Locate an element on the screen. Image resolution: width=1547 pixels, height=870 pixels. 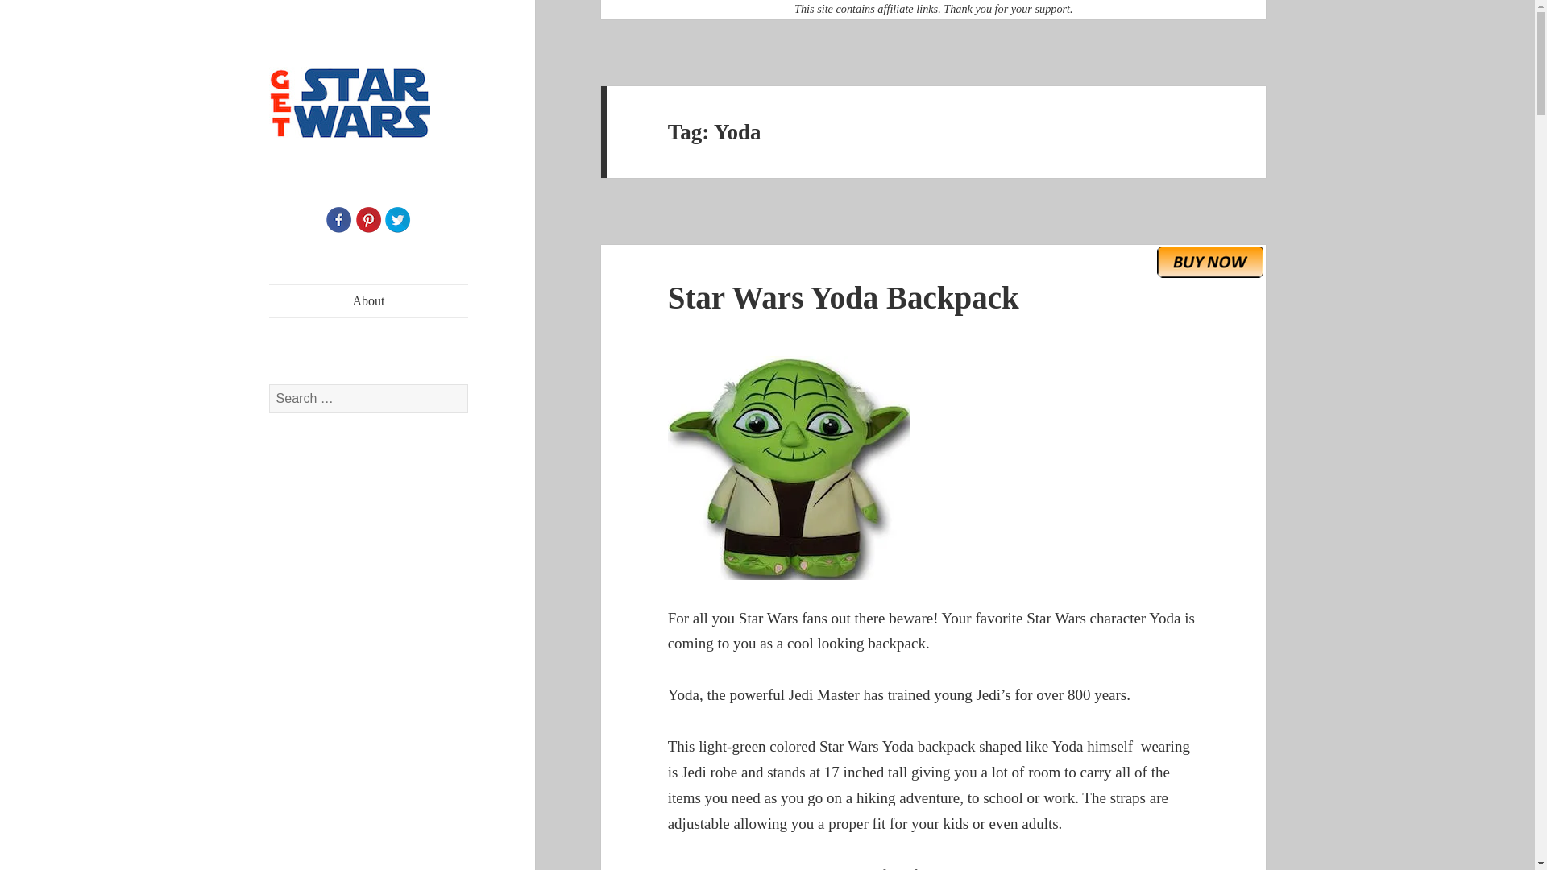
buy Star Wars Yoda Backpack is located at coordinates (1210, 261).